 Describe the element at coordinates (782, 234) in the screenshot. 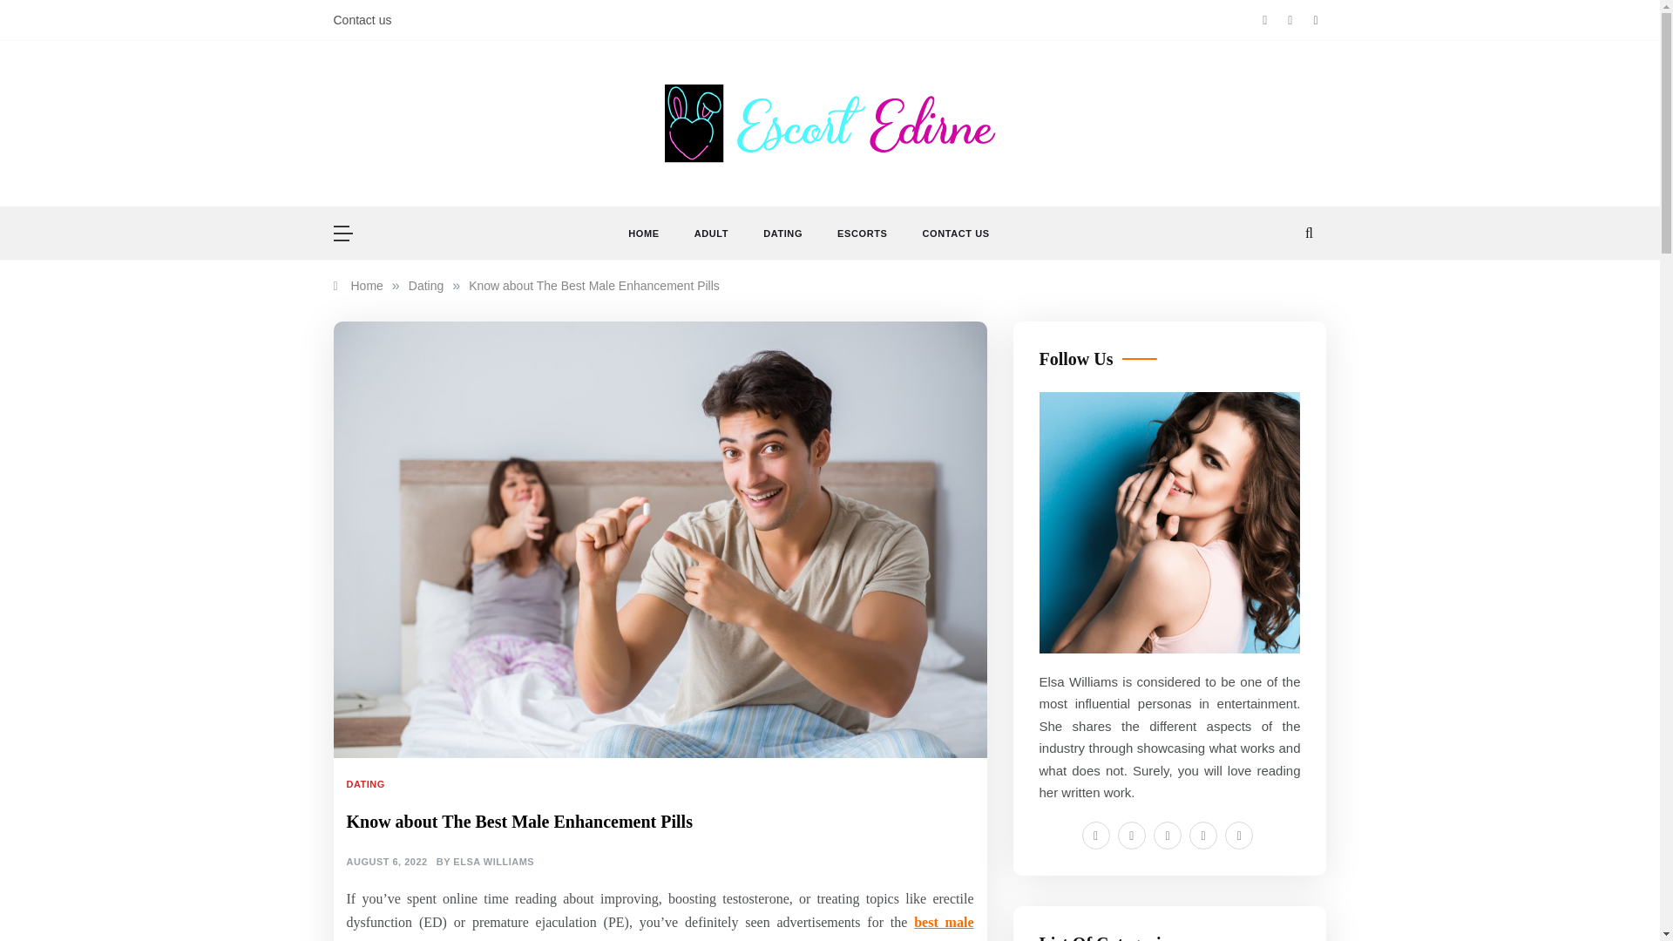

I see `DATING` at that location.